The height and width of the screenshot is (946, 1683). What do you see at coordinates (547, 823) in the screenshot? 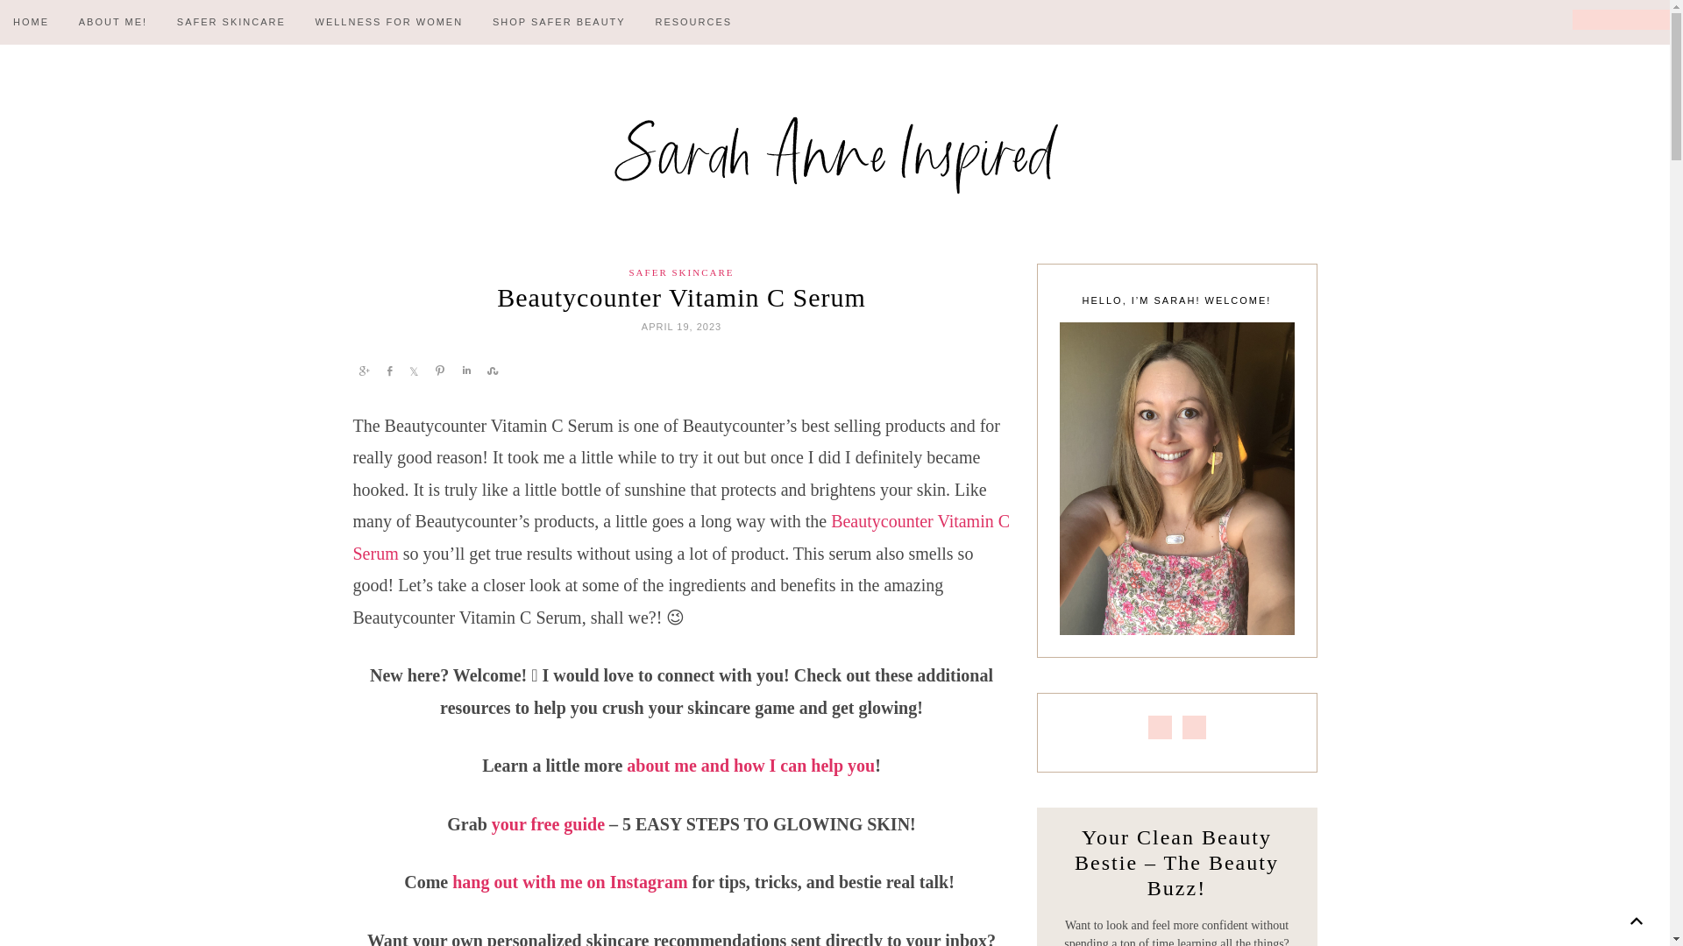
I see `your free guide` at bounding box center [547, 823].